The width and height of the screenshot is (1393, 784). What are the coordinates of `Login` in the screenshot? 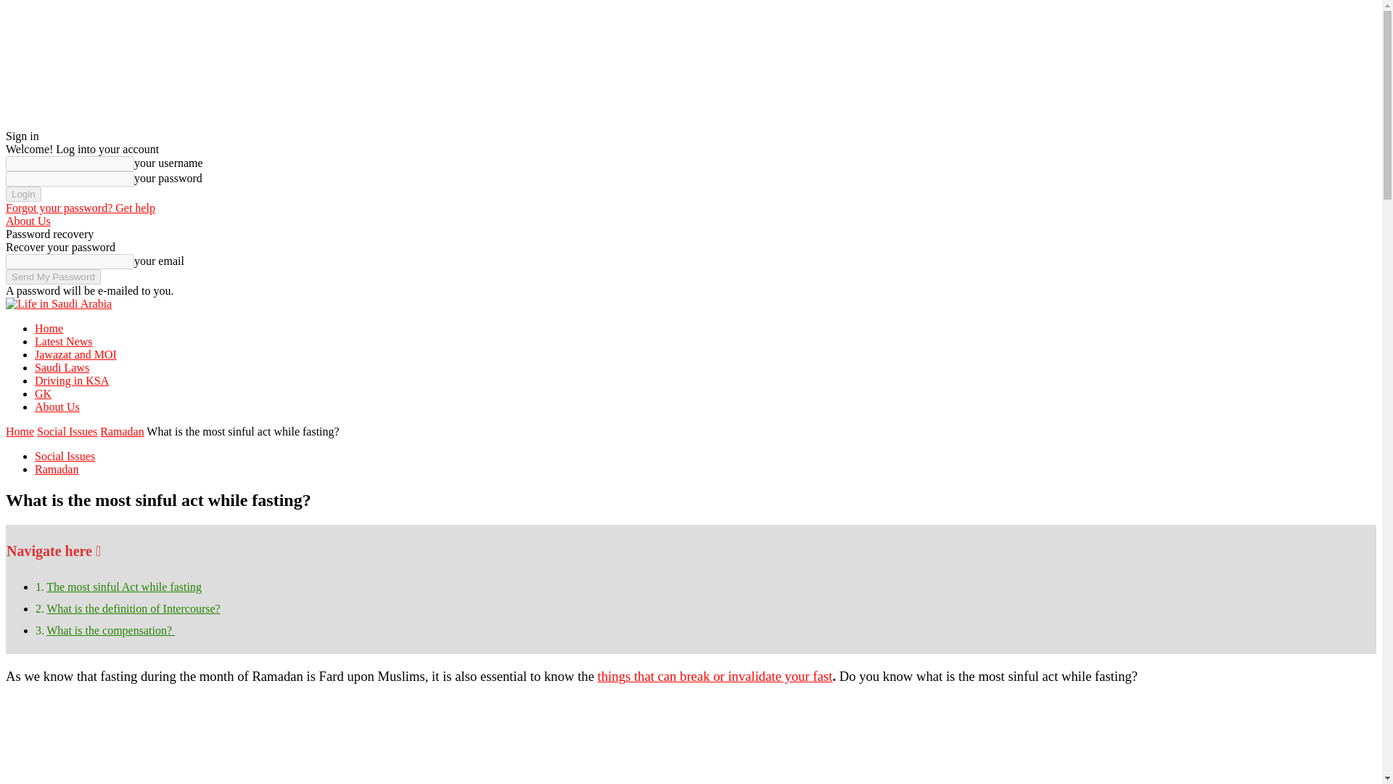 It's located at (23, 194).